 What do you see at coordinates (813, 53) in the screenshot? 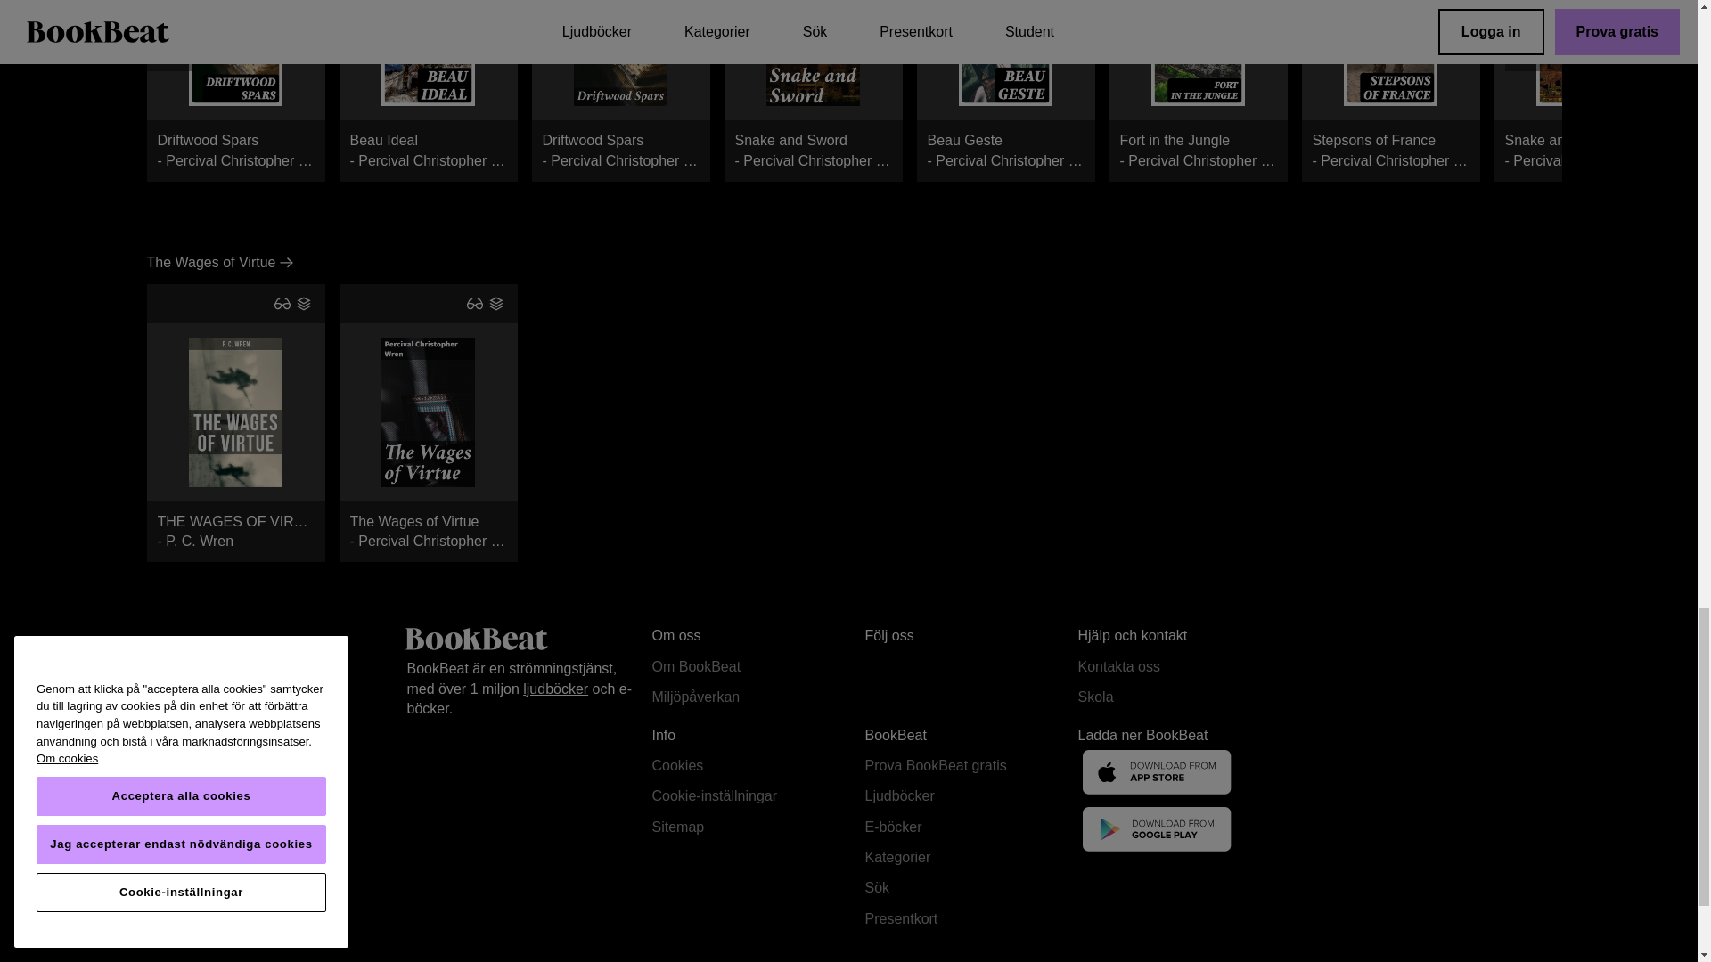
I see `Driftwood Spars` at bounding box center [813, 53].